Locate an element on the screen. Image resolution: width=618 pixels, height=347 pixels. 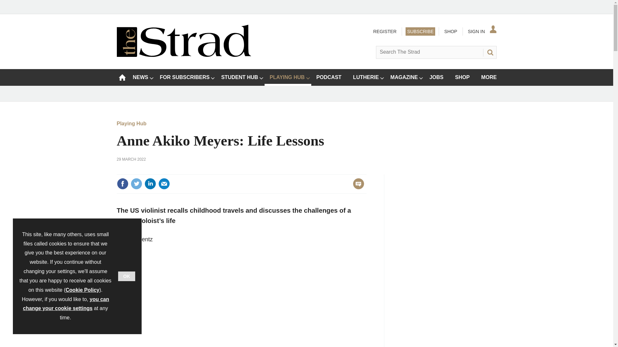
Share this on Twitter is located at coordinates (136, 184).